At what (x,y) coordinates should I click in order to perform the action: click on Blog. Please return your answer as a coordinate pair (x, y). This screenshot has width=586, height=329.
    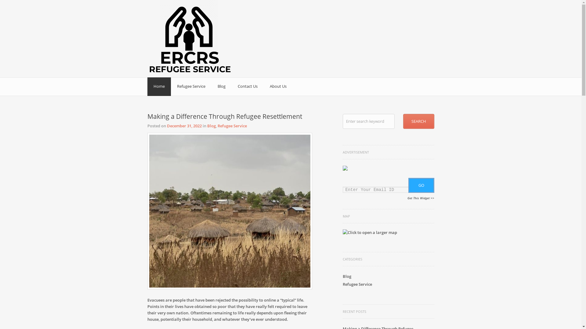
    Looking at the image, I should click on (211, 126).